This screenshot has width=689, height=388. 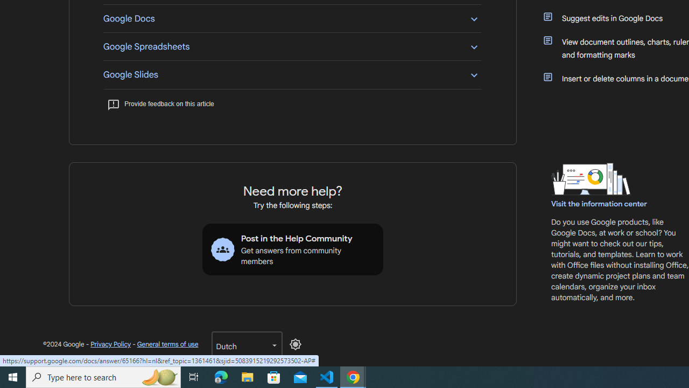 I want to click on Google Slides, so click(x=292, y=74).